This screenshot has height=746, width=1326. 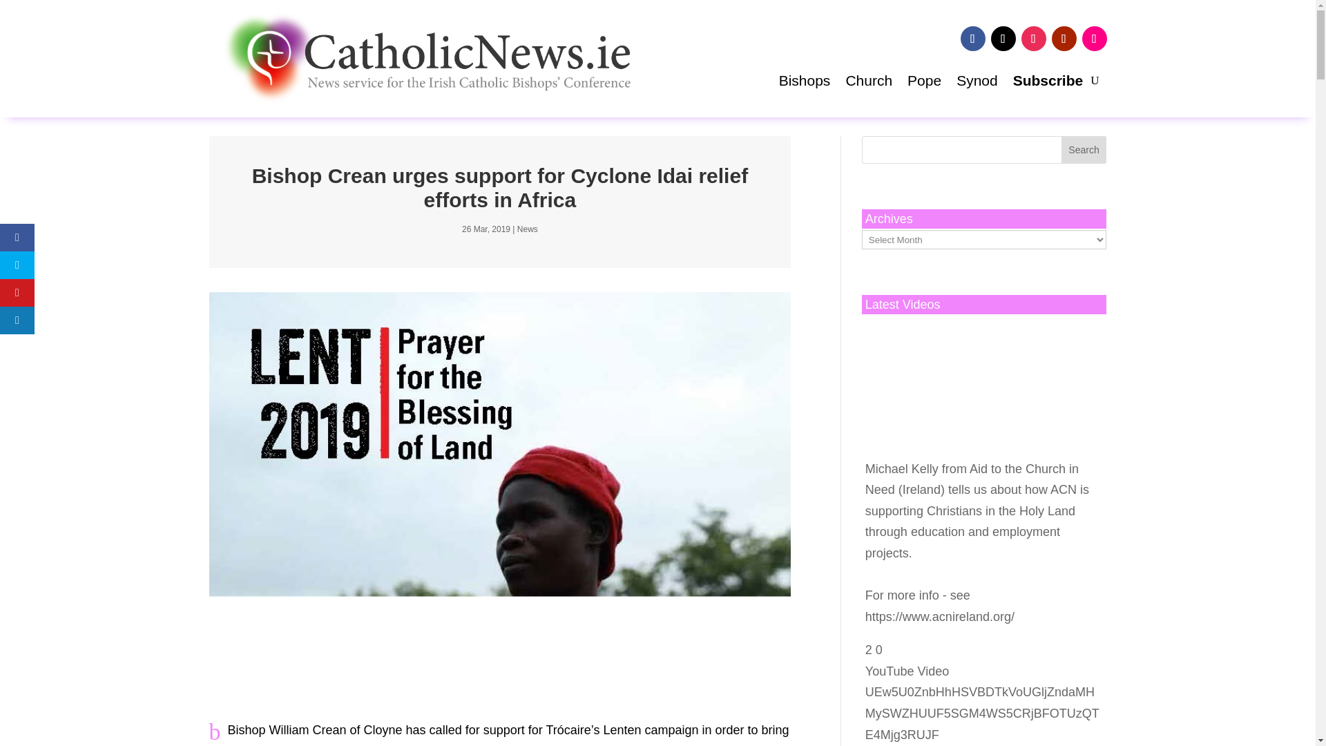 What do you see at coordinates (1048, 83) in the screenshot?
I see `Subscribe` at bounding box center [1048, 83].